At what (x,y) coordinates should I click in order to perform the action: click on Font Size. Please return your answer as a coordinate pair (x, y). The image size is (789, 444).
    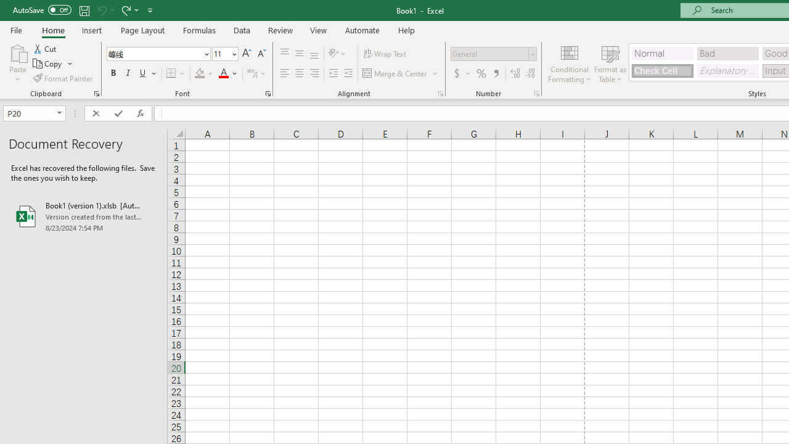
    Looking at the image, I should click on (221, 54).